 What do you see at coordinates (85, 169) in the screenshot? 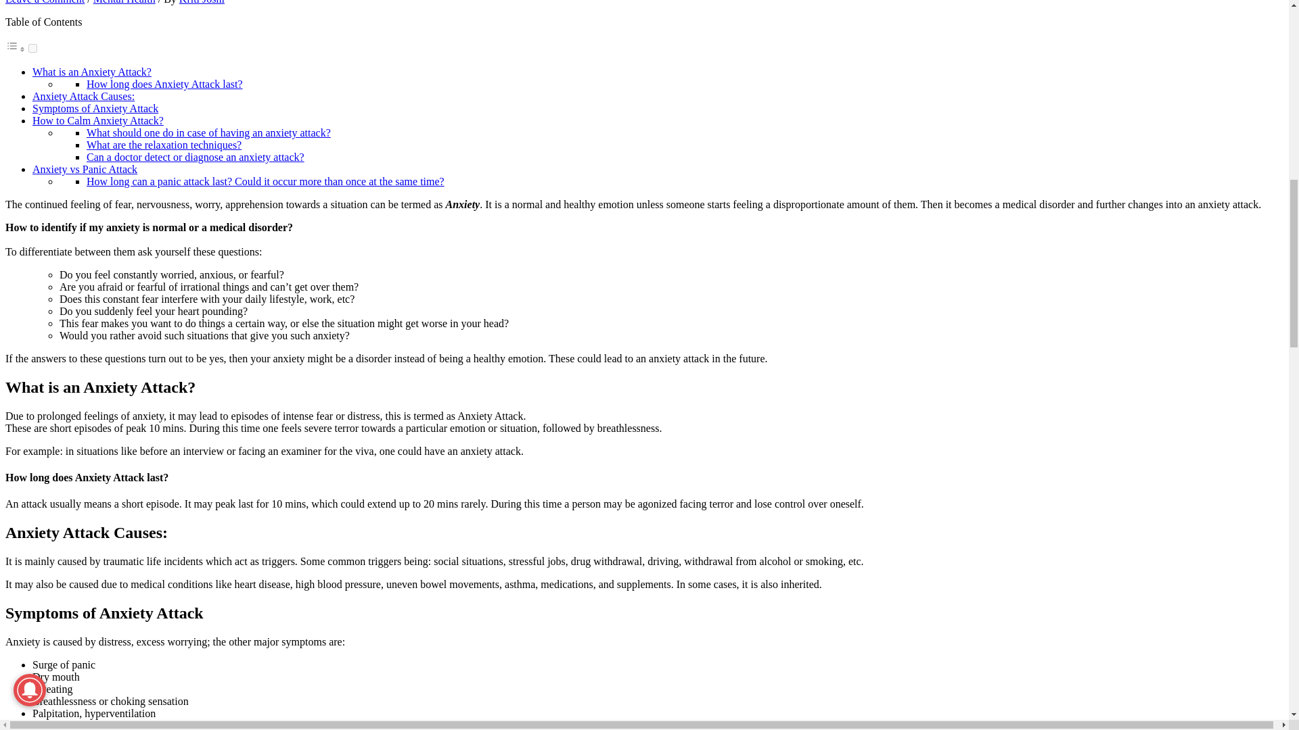
I see `Anxiety vs Panic Attack` at bounding box center [85, 169].